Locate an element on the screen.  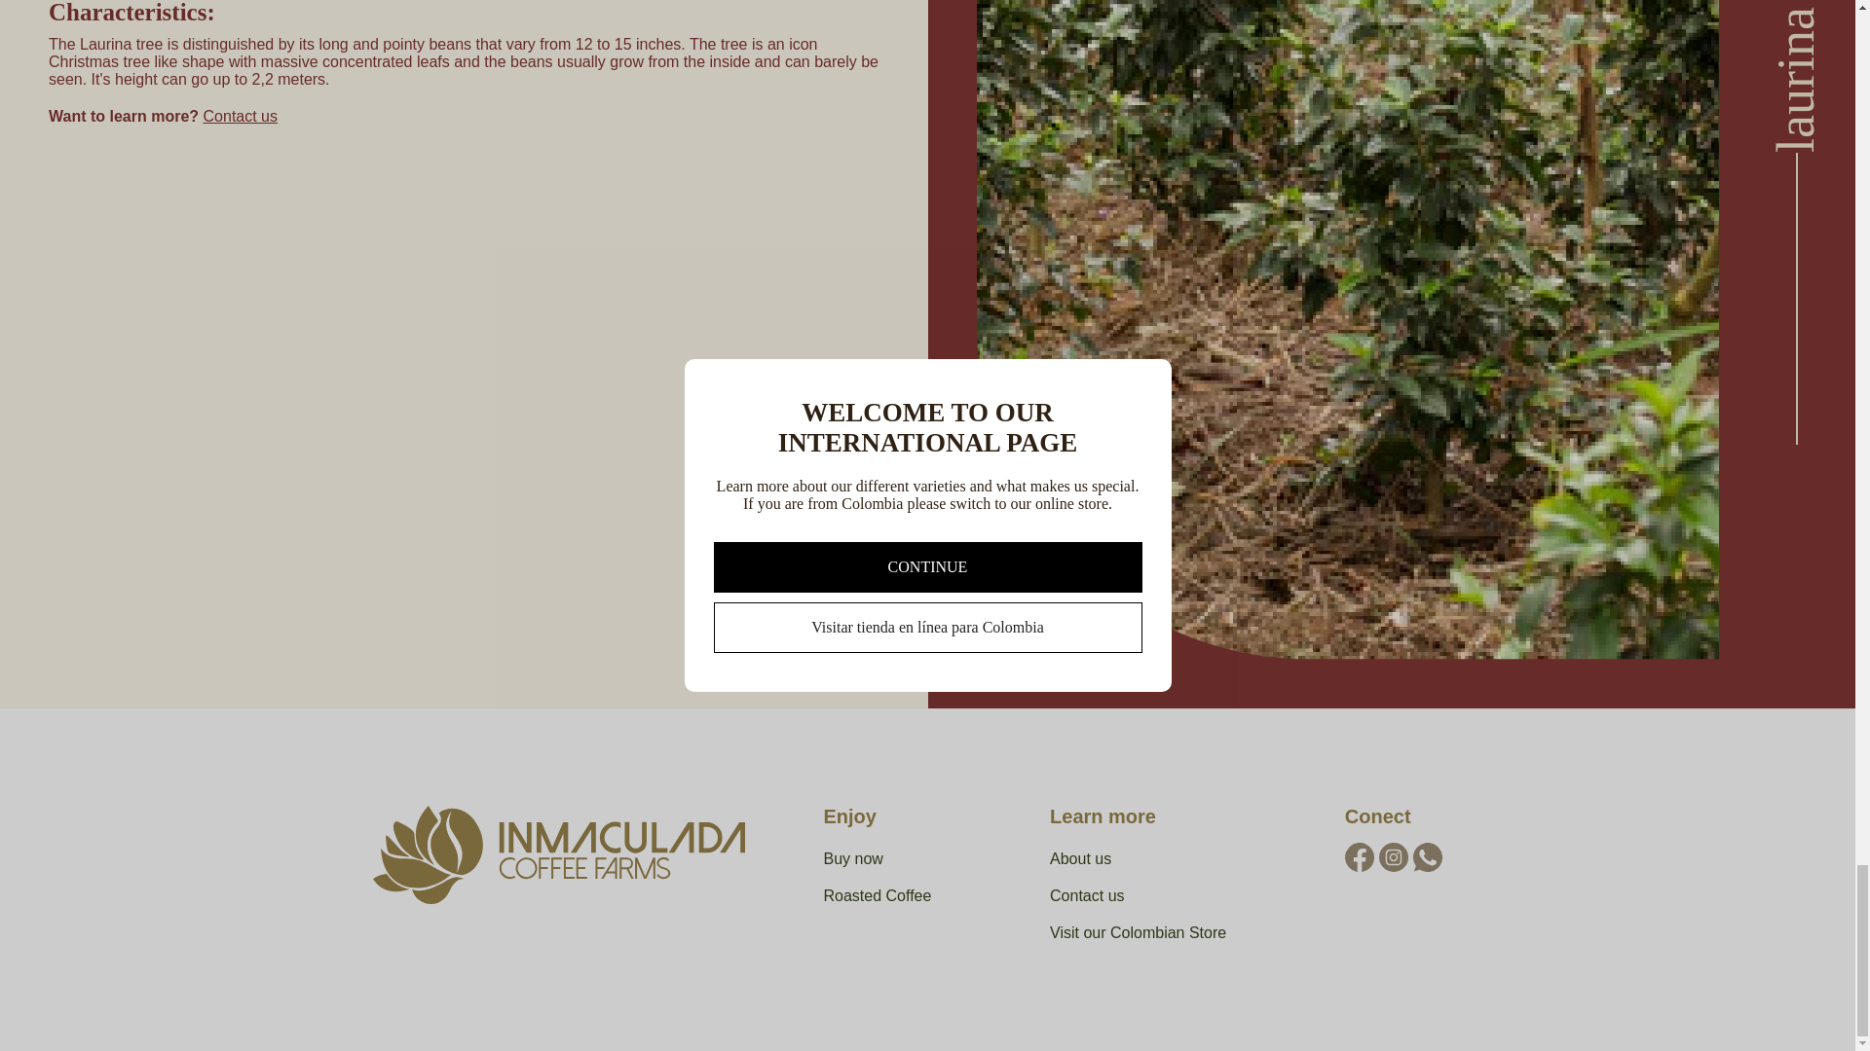
Contact us is located at coordinates (240, 117).